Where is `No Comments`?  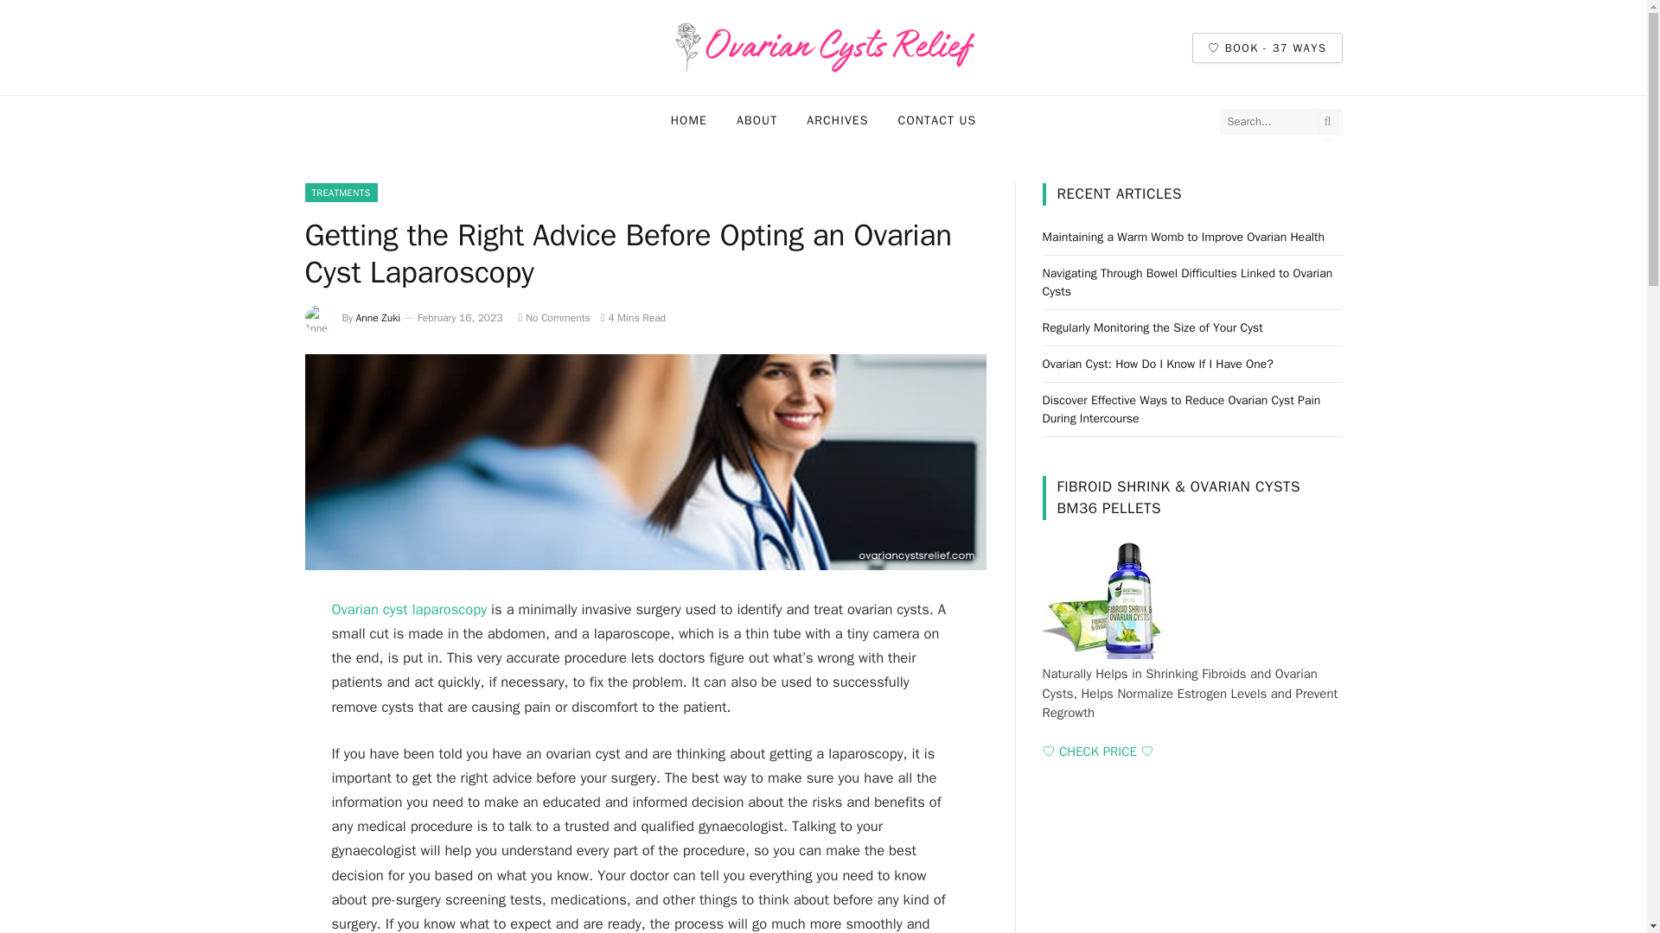 No Comments is located at coordinates (553, 317).